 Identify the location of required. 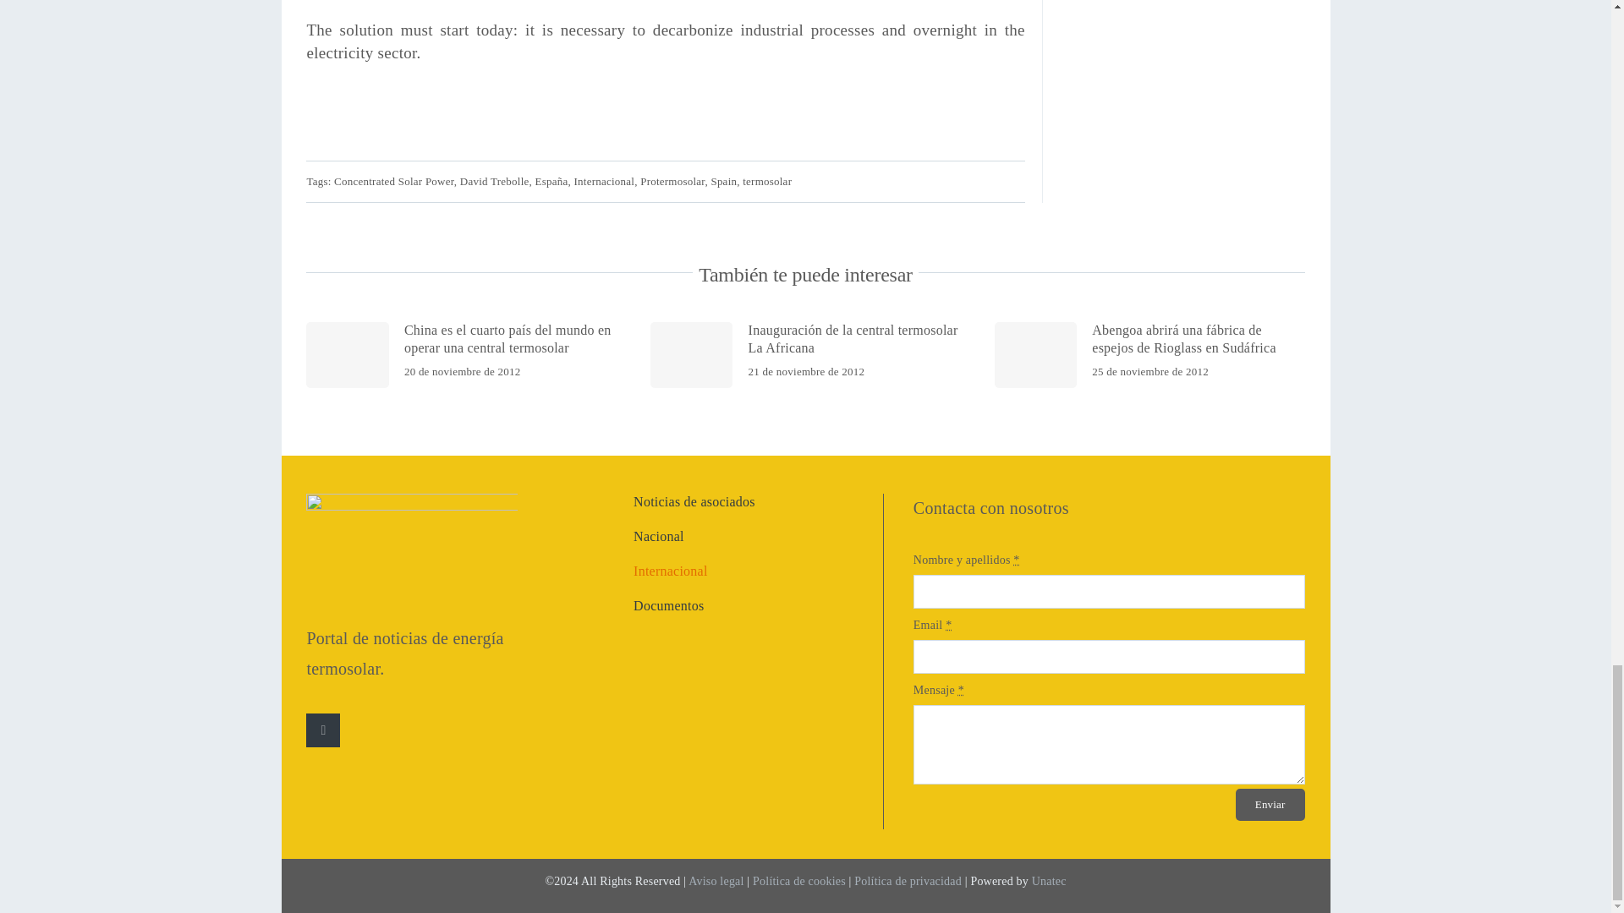
(948, 626).